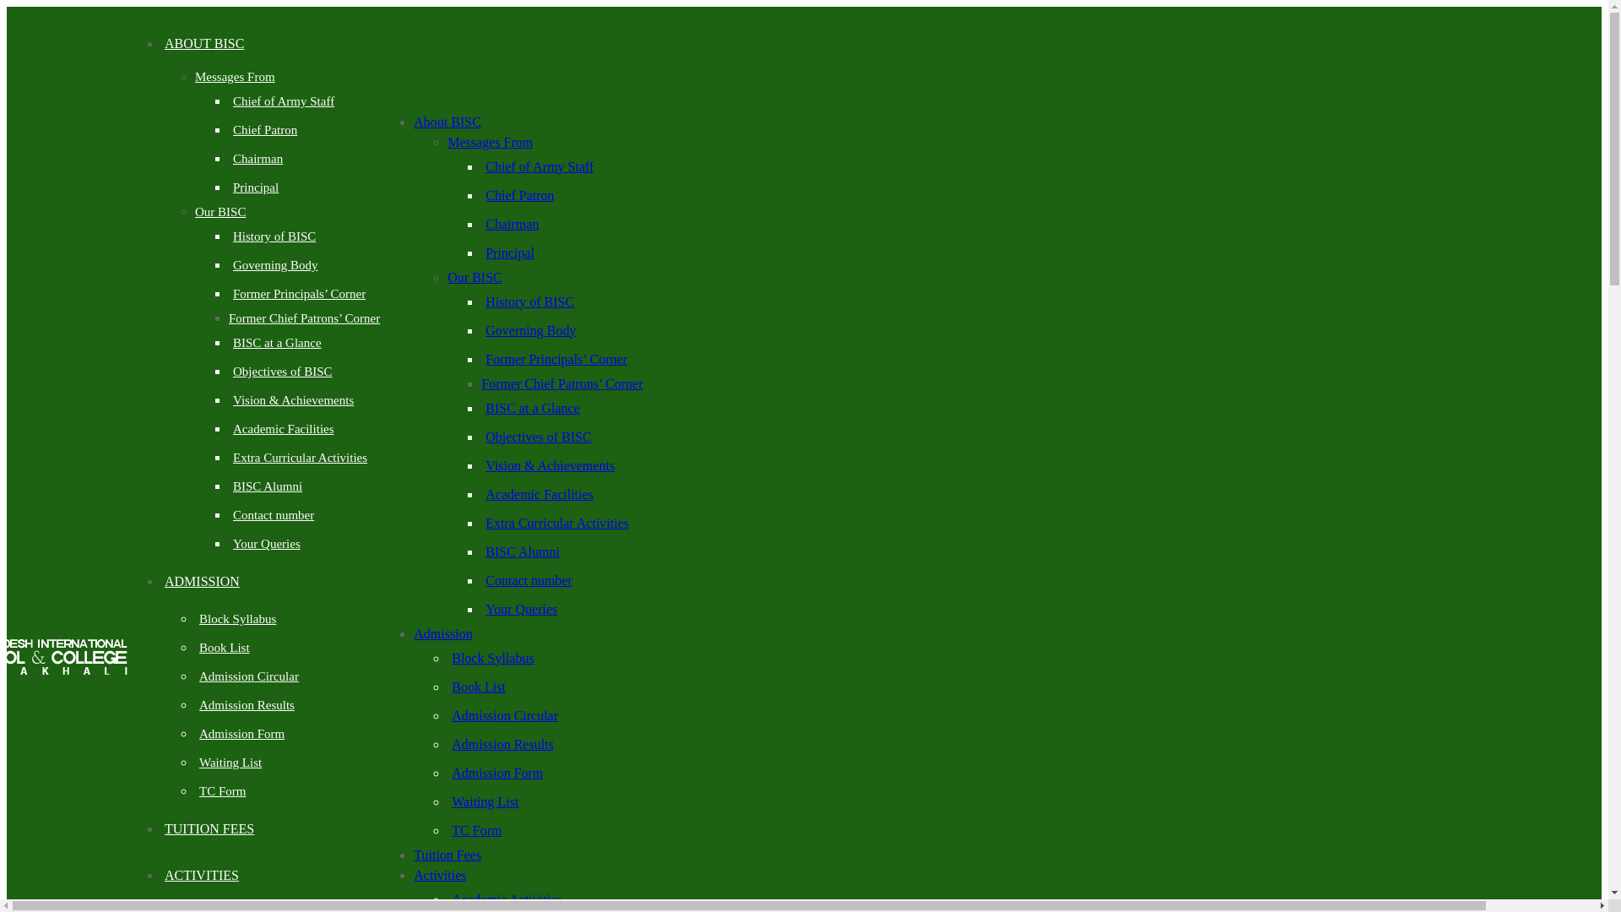 The width and height of the screenshot is (1621, 912). What do you see at coordinates (268, 486) in the screenshot?
I see `BISC Alumni` at bounding box center [268, 486].